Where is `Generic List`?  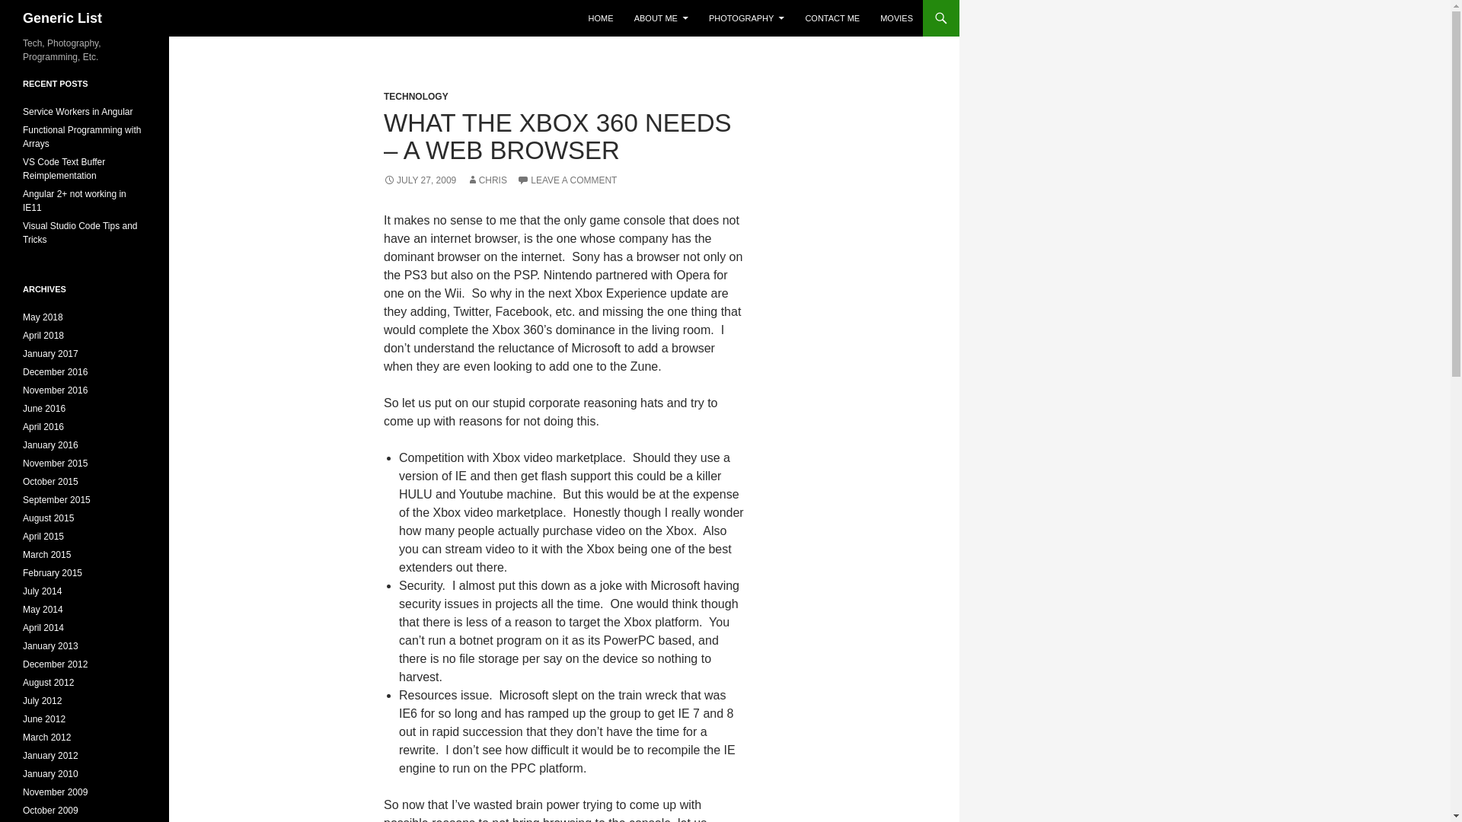 Generic List is located at coordinates (62, 18).